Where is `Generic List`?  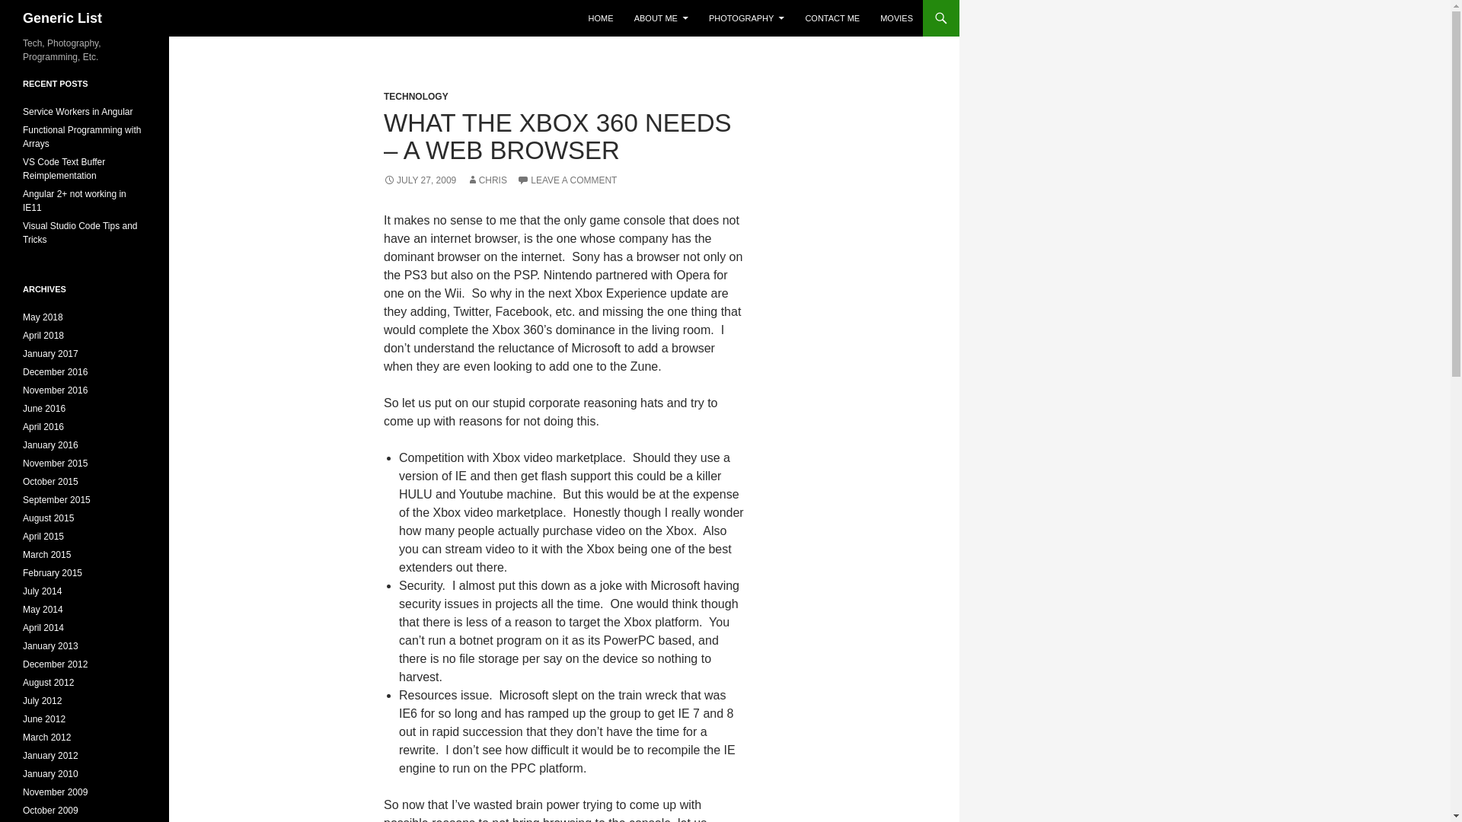 Generic List is located at coordinates (62, 18).